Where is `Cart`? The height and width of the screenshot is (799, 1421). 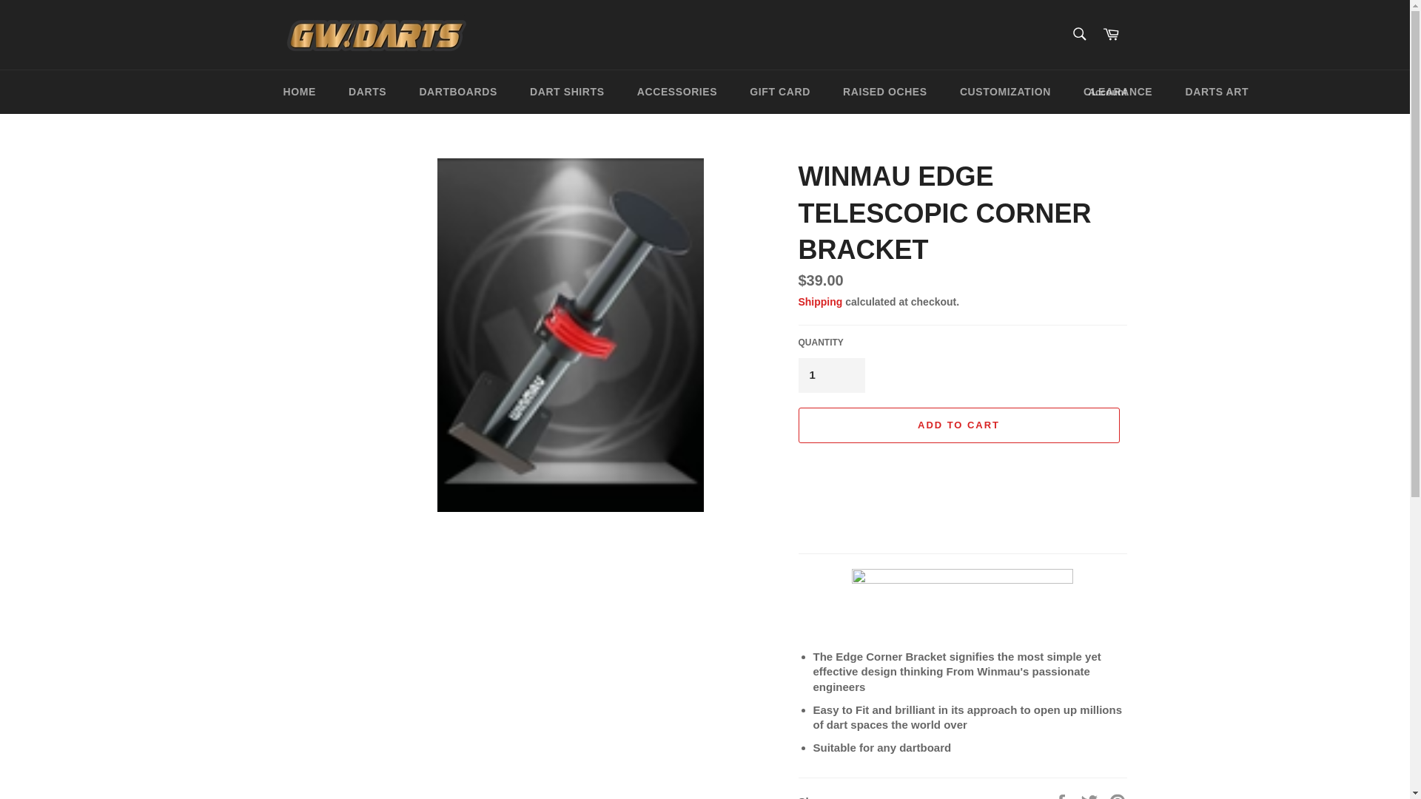 Cart is located at coordinates (1111, 34).